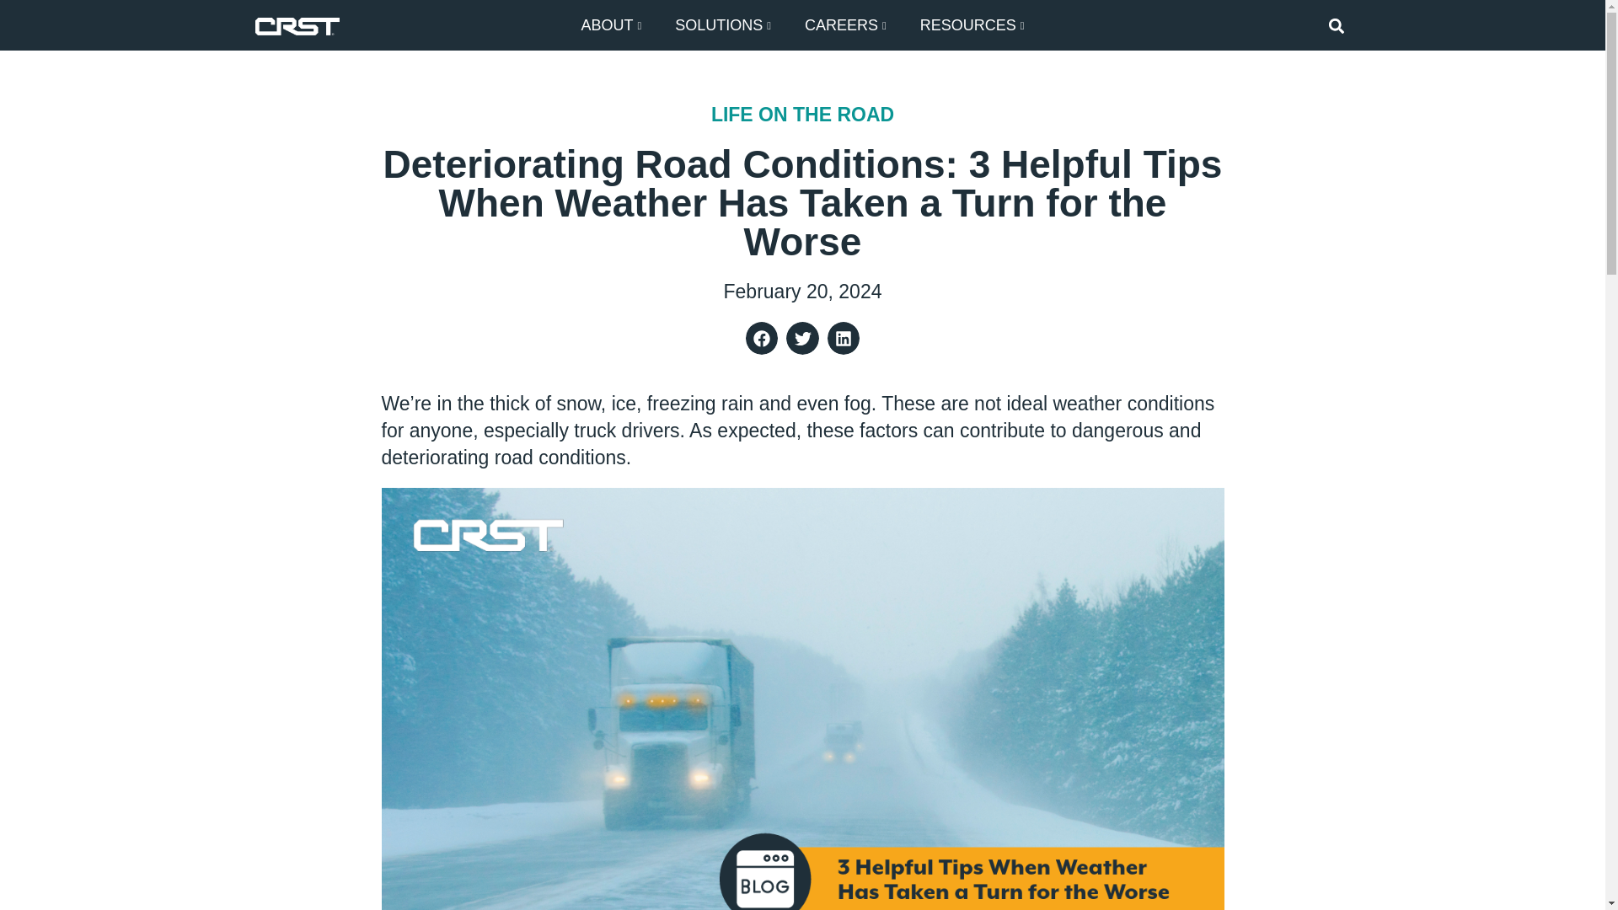  I want to click on ABOUT, so click(610, 25).